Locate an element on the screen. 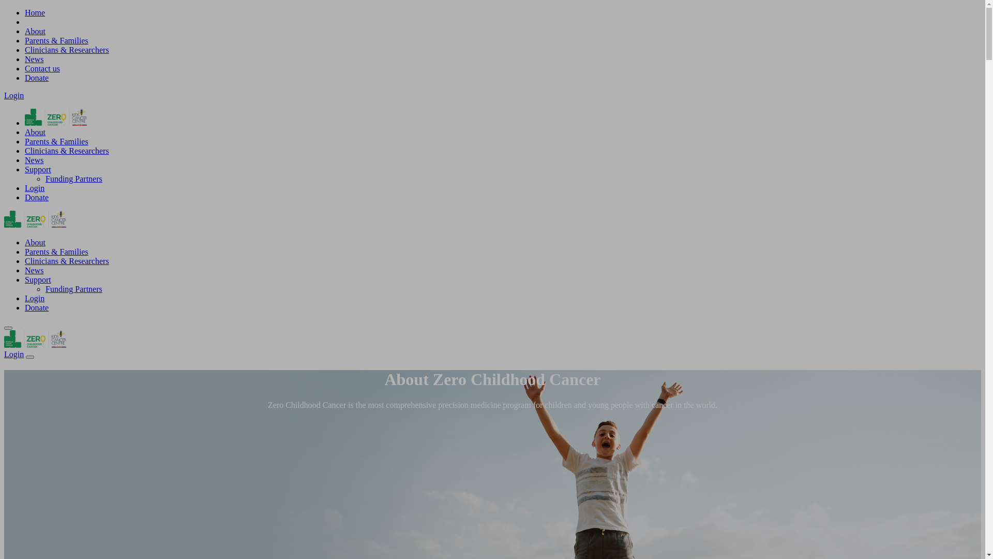 The width and height of the screenshot is (993, 559). About is located at coordinates (35, 133).